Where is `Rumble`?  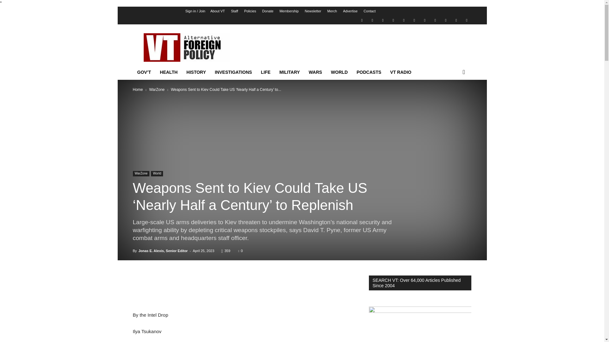 Rumble is located at coordinates (403, 20).